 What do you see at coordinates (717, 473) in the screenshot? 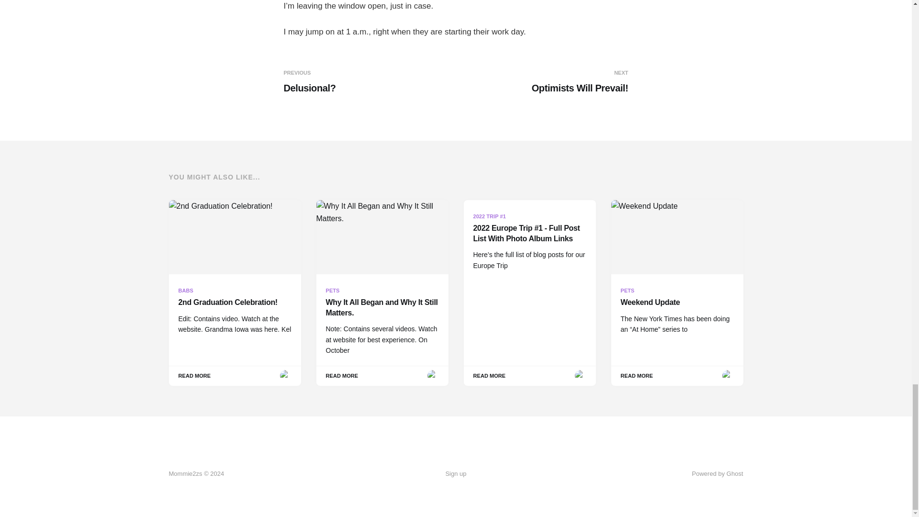
I see `Powered by Ghost` at bounding box center [717, 473].